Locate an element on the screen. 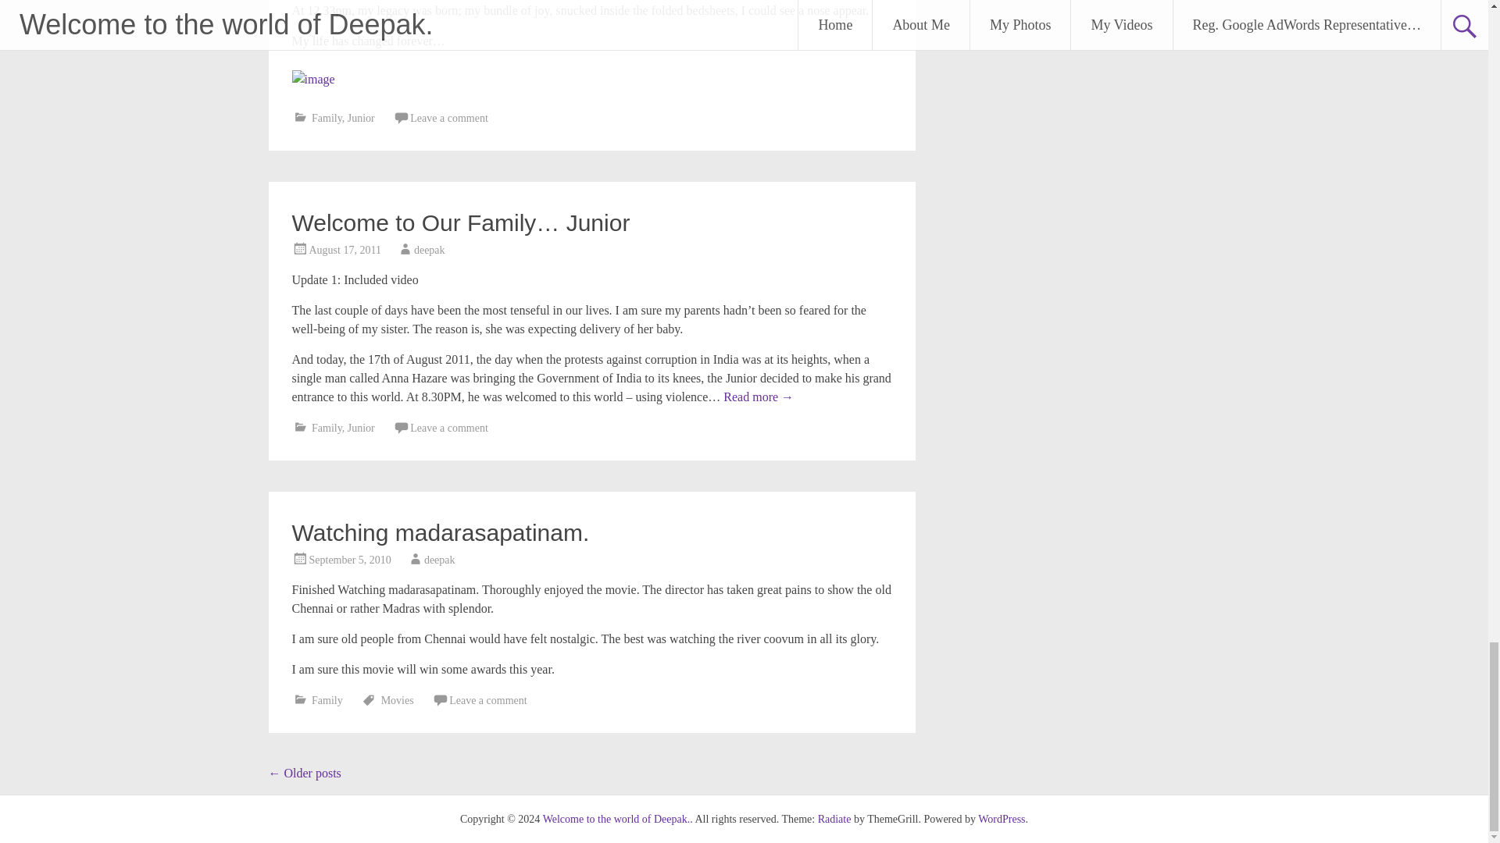  Leave a comment is located at coordinates (448, 428).